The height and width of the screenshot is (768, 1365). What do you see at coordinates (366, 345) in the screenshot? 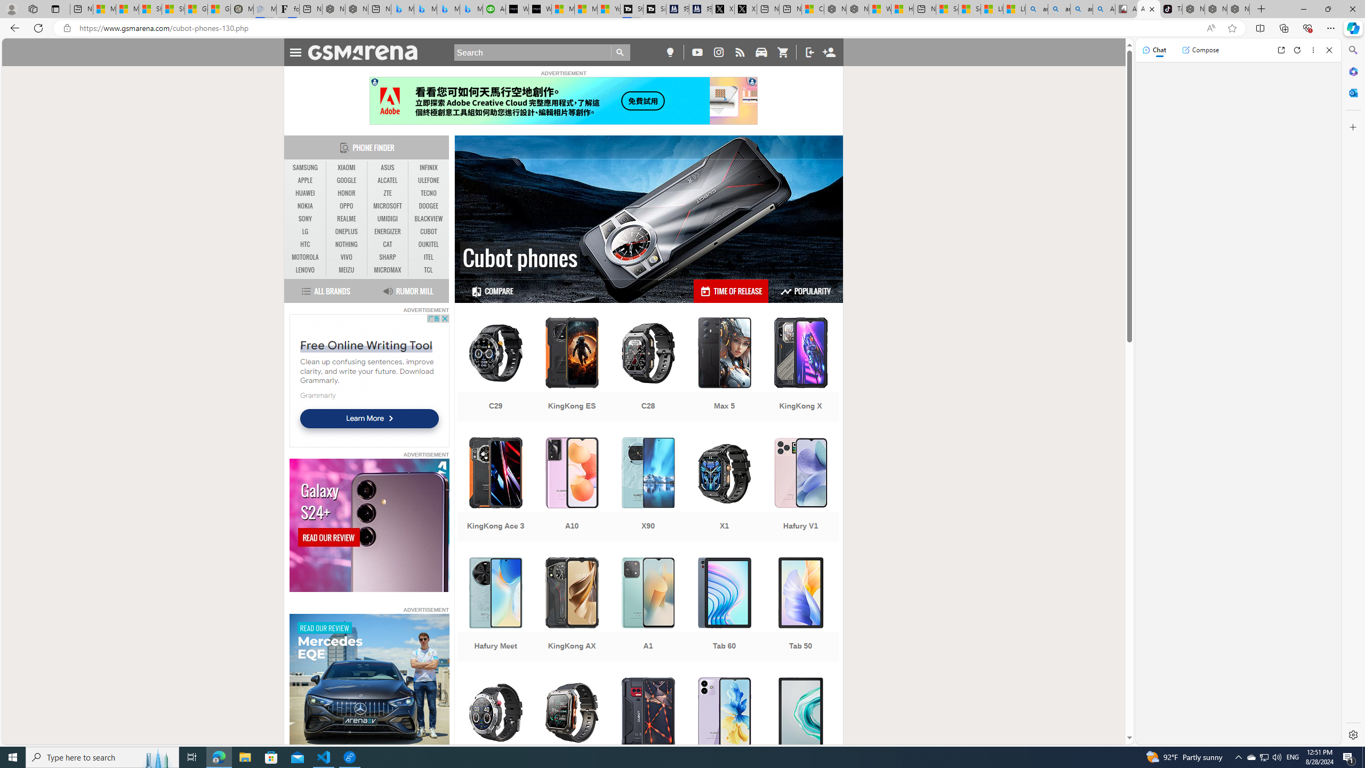
I see `Free Online Writing Tool` at bounding box center [366, 345].